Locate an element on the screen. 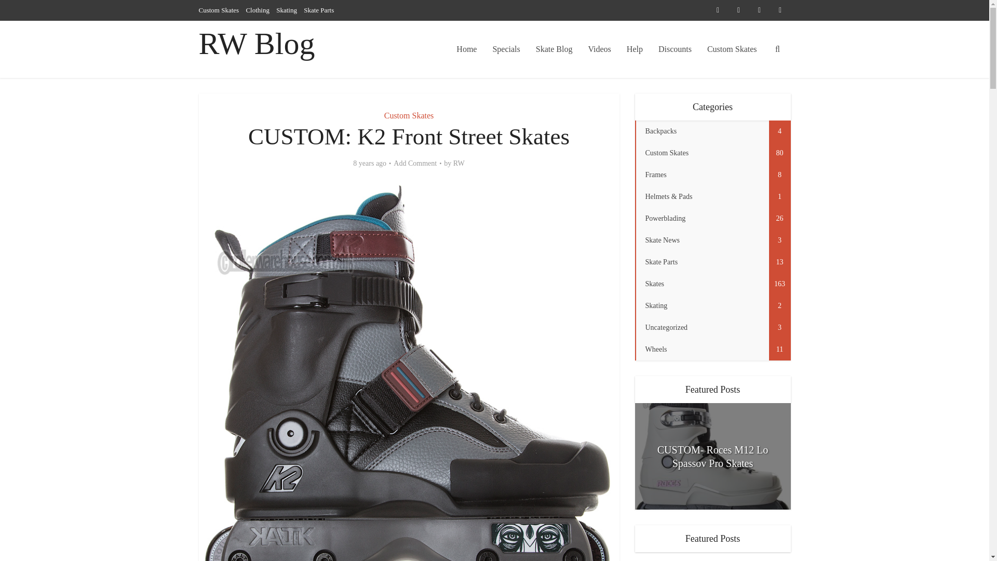 This screenshot has height=561, width=997. Skate Parts is located at coordinates (319, 10).